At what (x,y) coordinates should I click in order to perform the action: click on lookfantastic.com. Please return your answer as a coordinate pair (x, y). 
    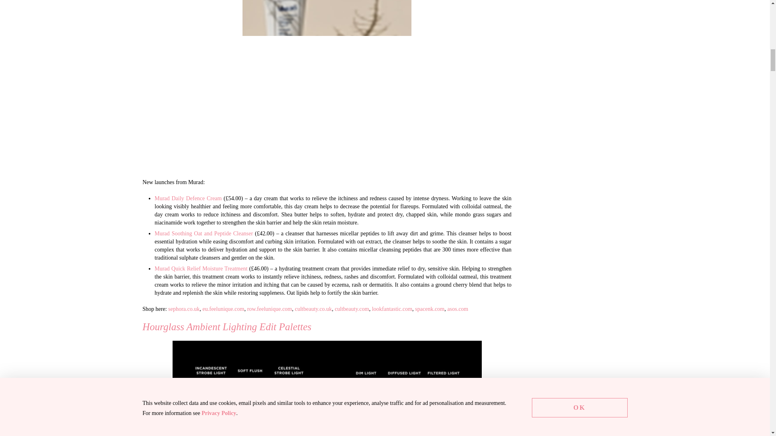
    Looking at the image, I should click on (392, 309).